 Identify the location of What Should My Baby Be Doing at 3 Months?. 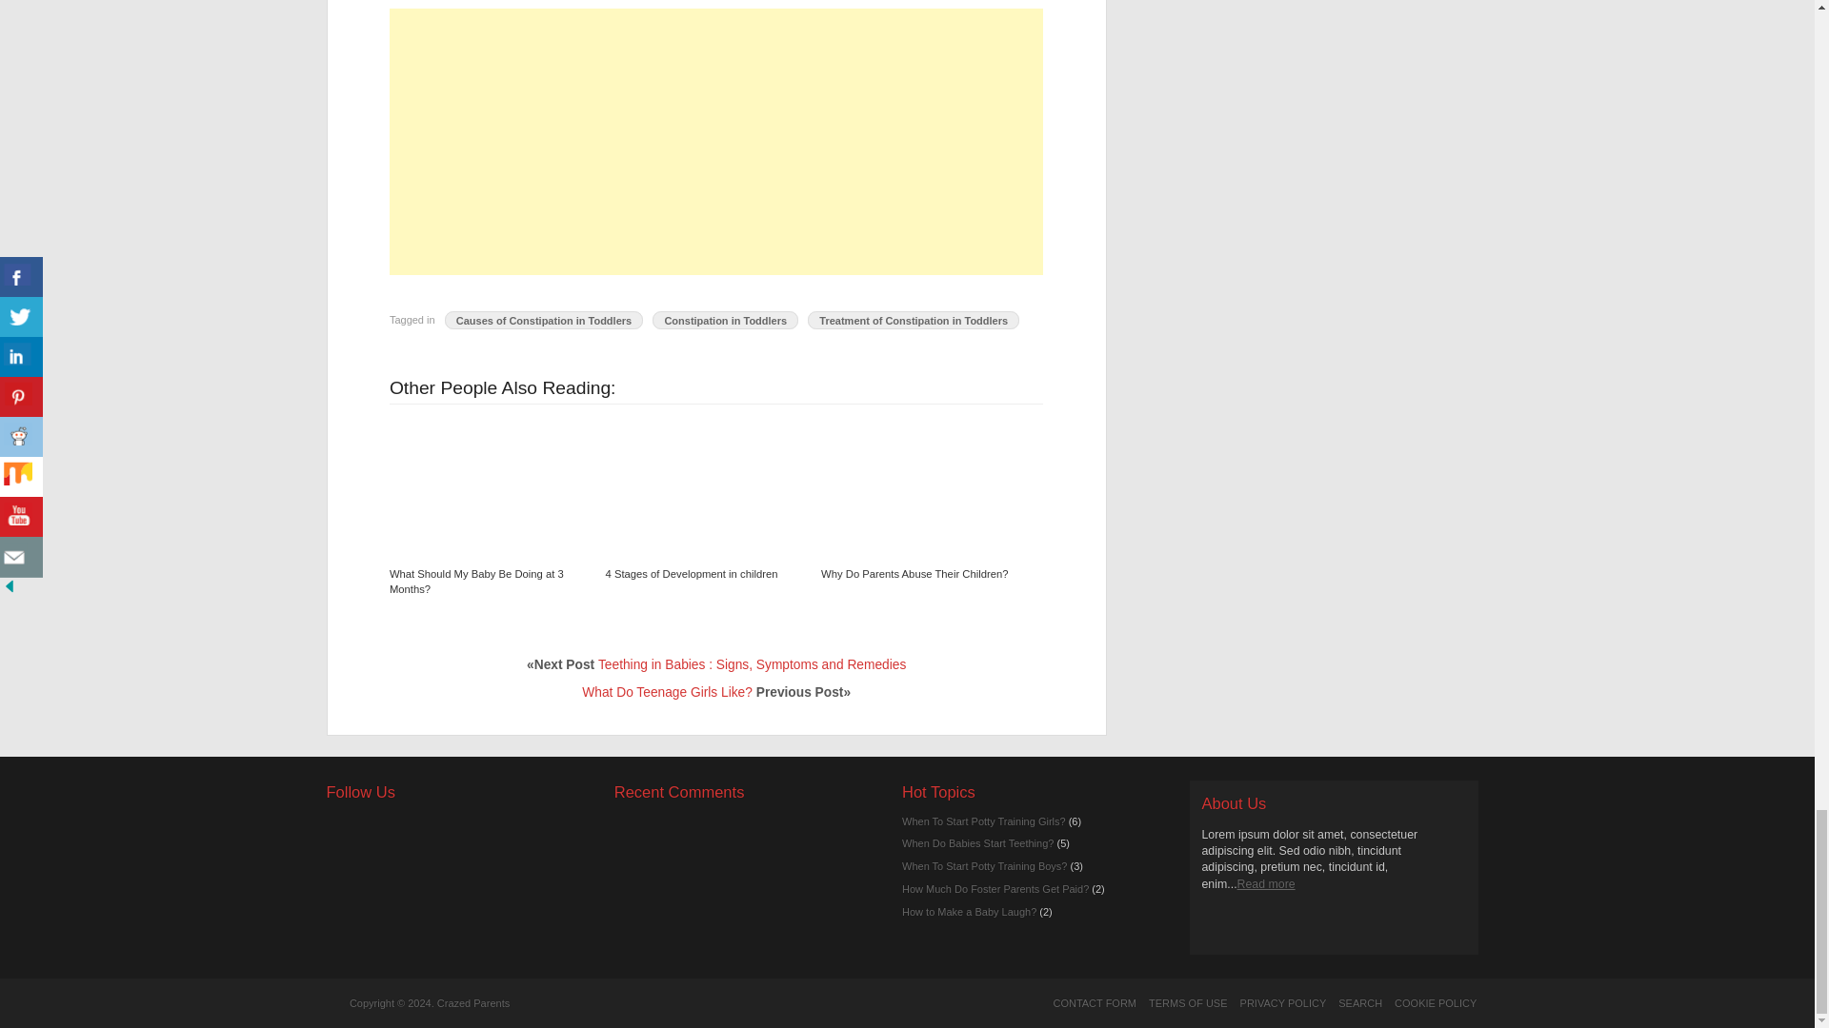
(476, 582).